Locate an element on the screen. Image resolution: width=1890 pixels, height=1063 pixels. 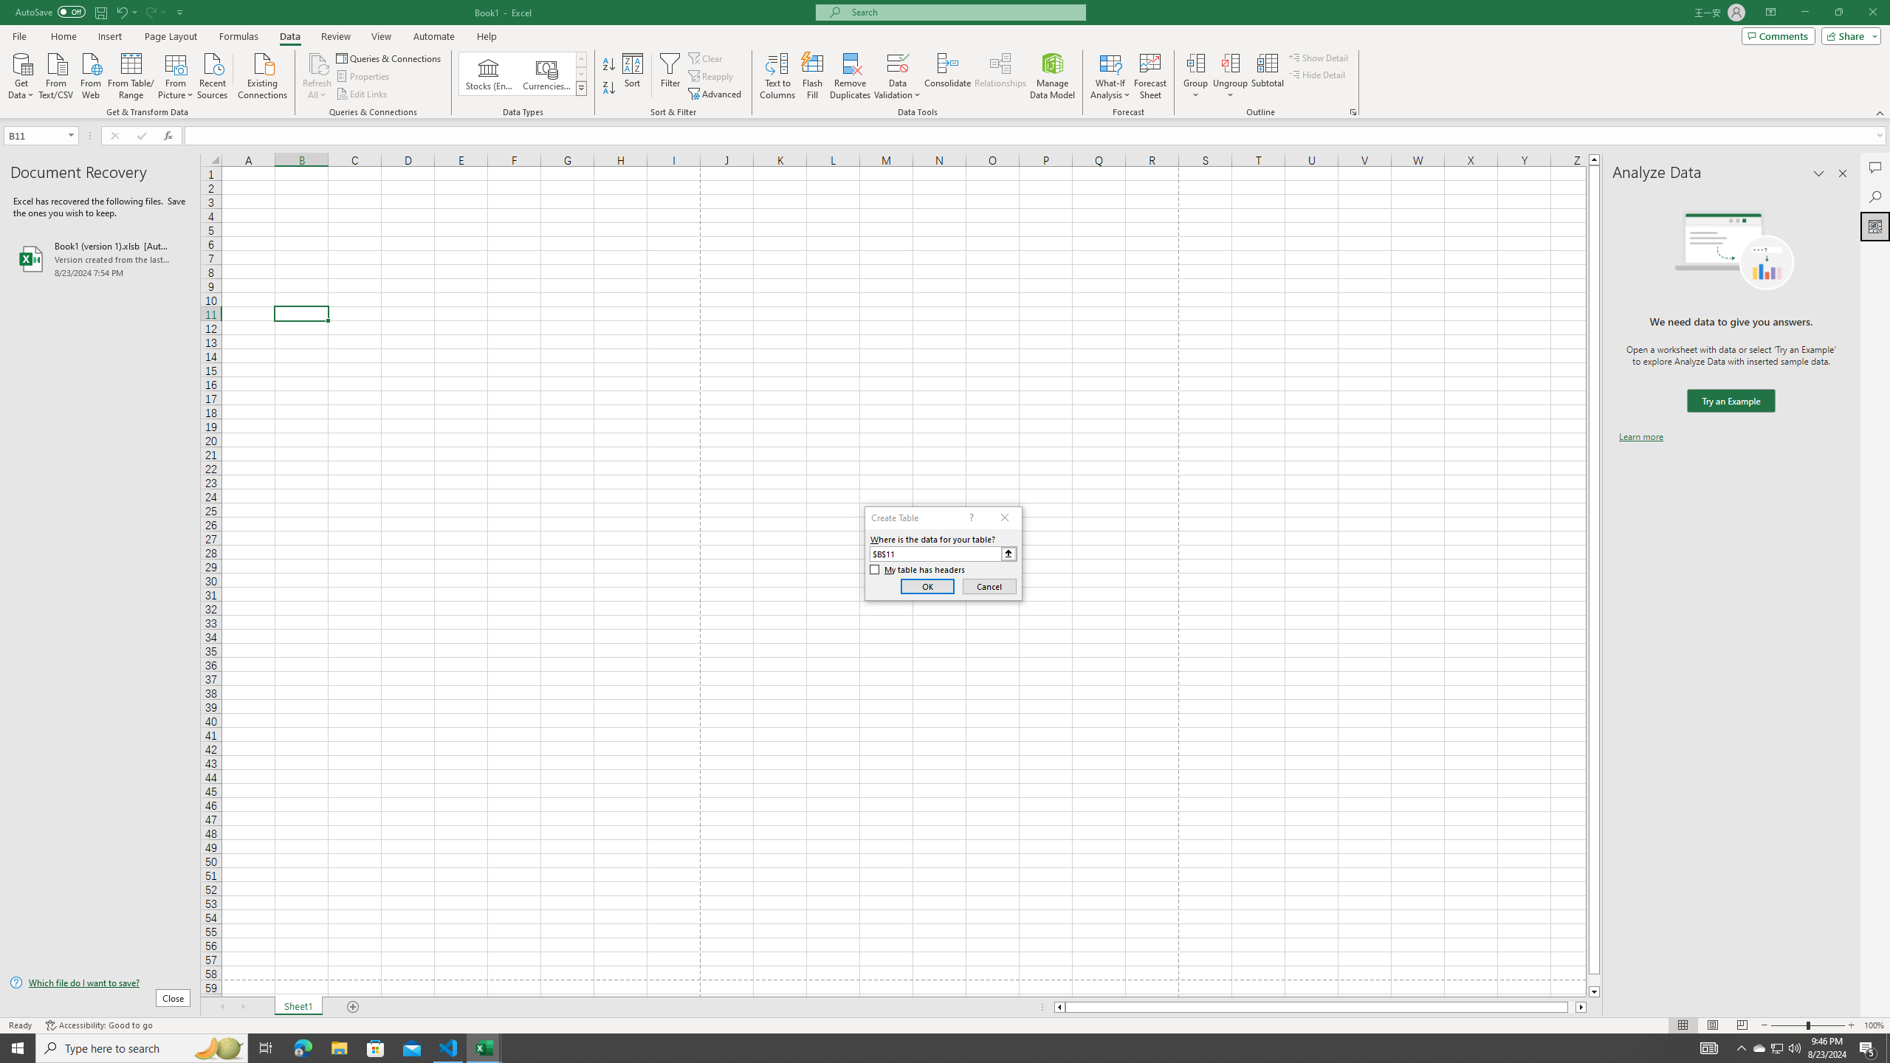
Remove Duplicates is located at coordinates (850, 76).